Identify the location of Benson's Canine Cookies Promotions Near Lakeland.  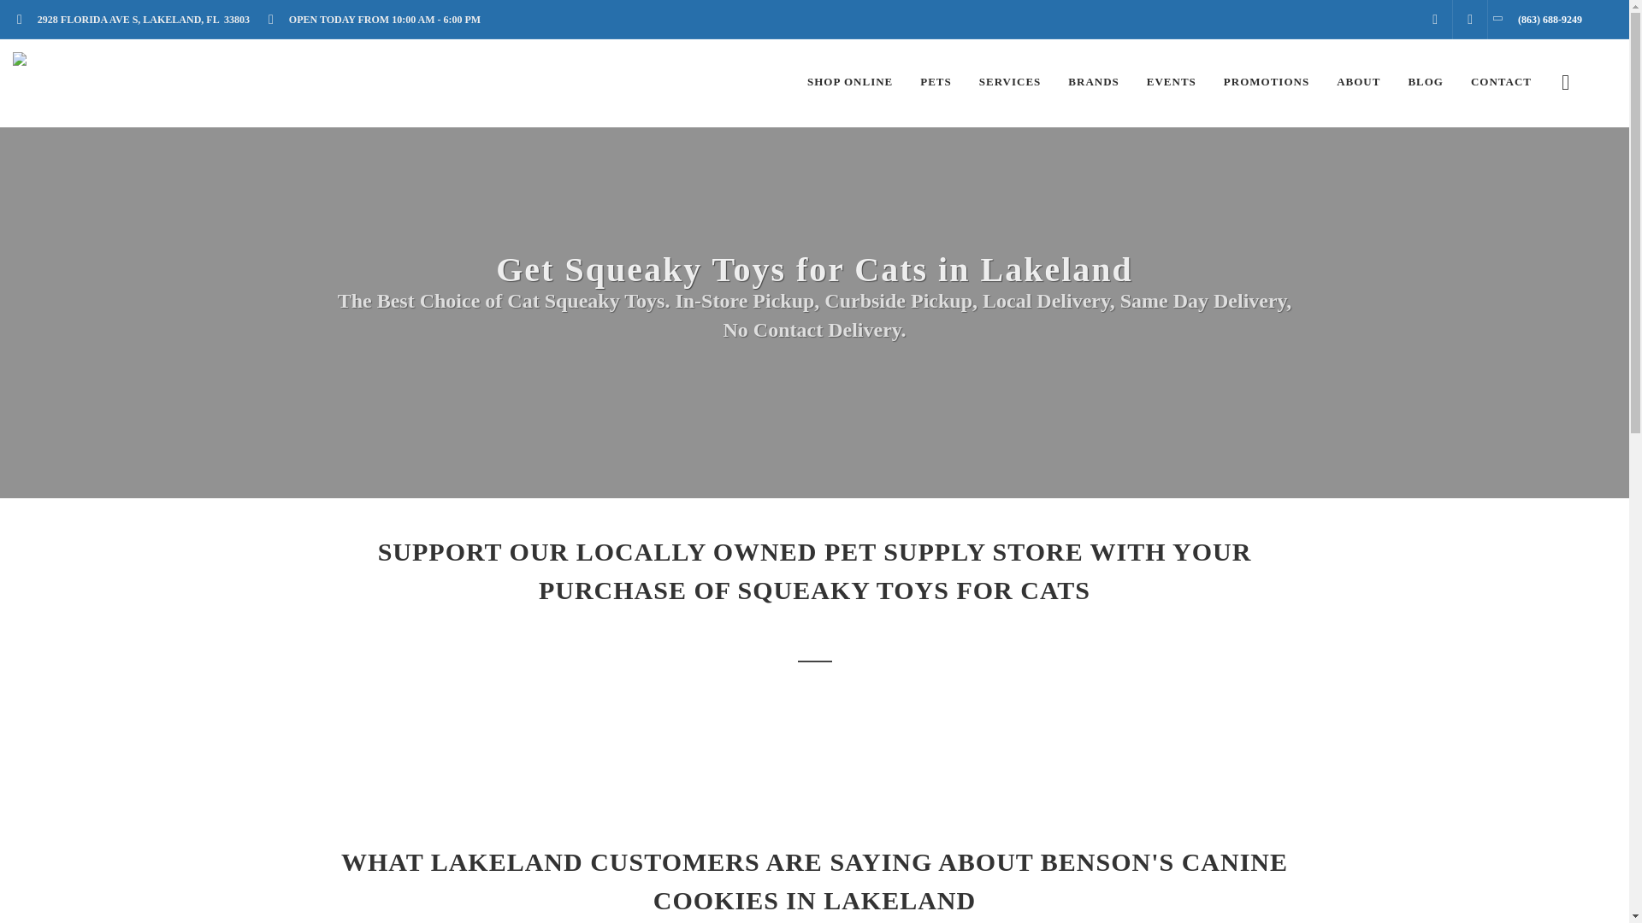
(1266, 82).